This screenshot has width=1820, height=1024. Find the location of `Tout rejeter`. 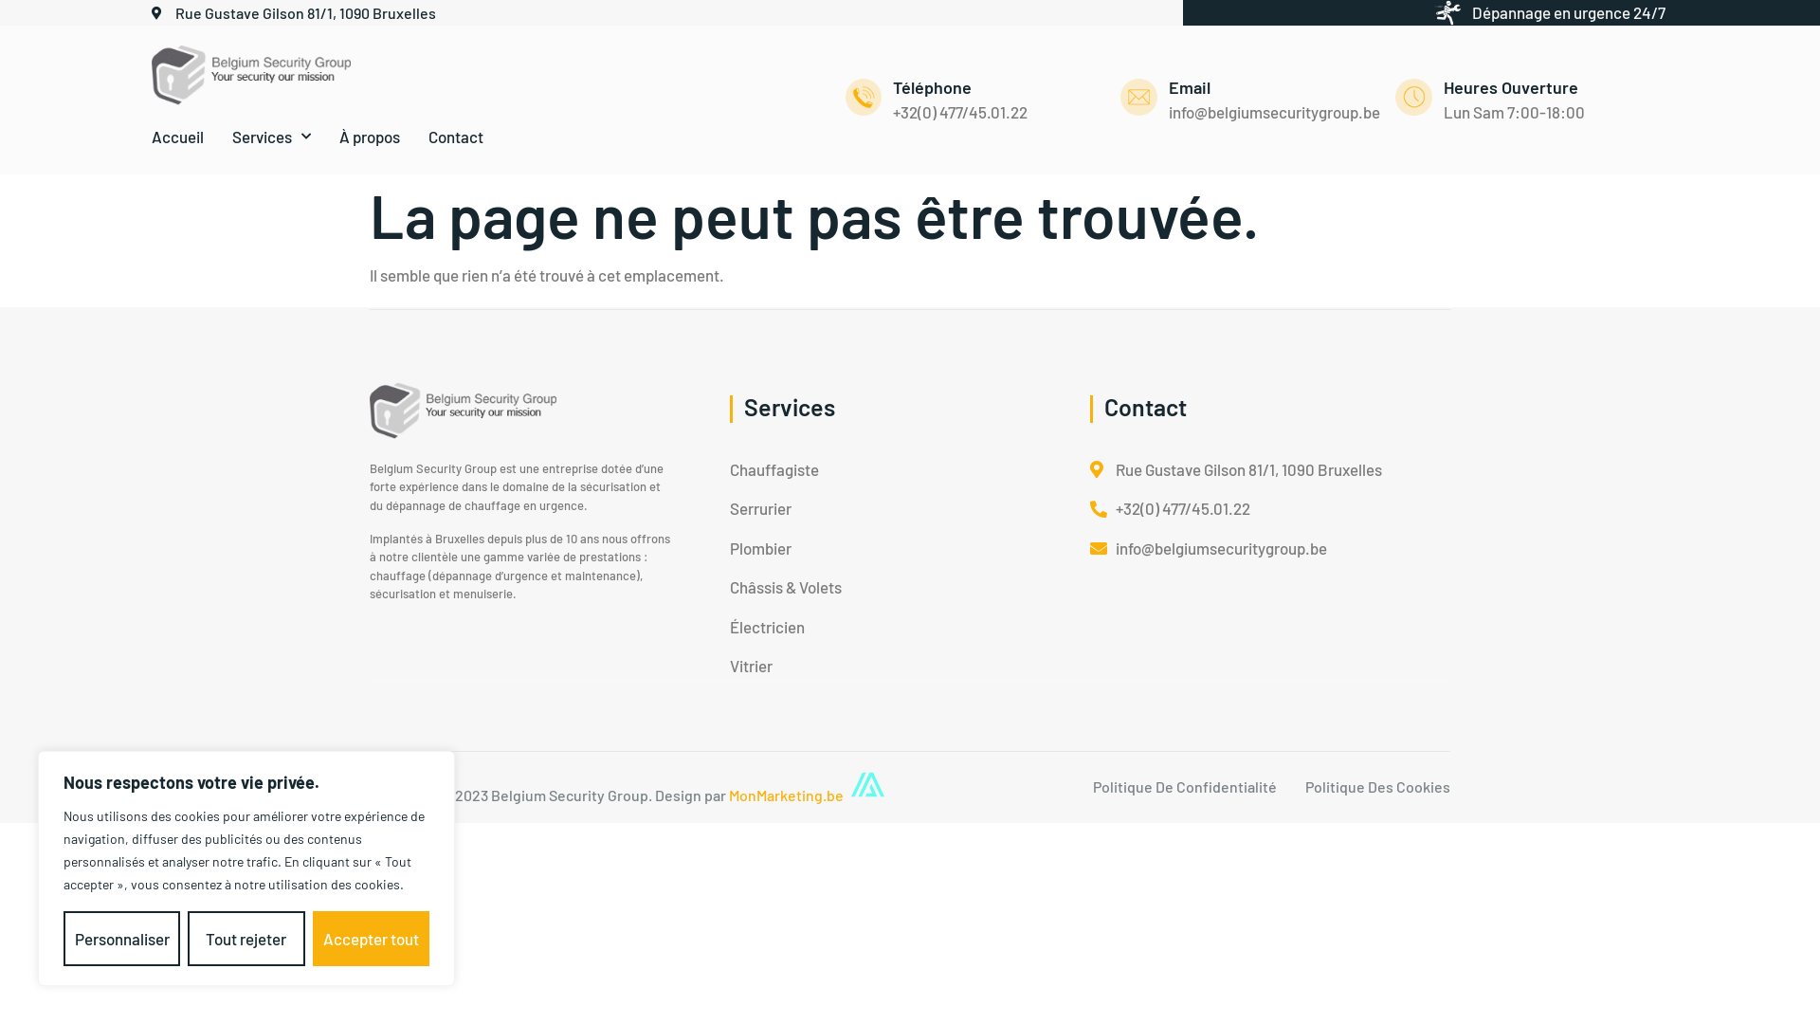

Tout rejeter is located at coordinates (246, 939).